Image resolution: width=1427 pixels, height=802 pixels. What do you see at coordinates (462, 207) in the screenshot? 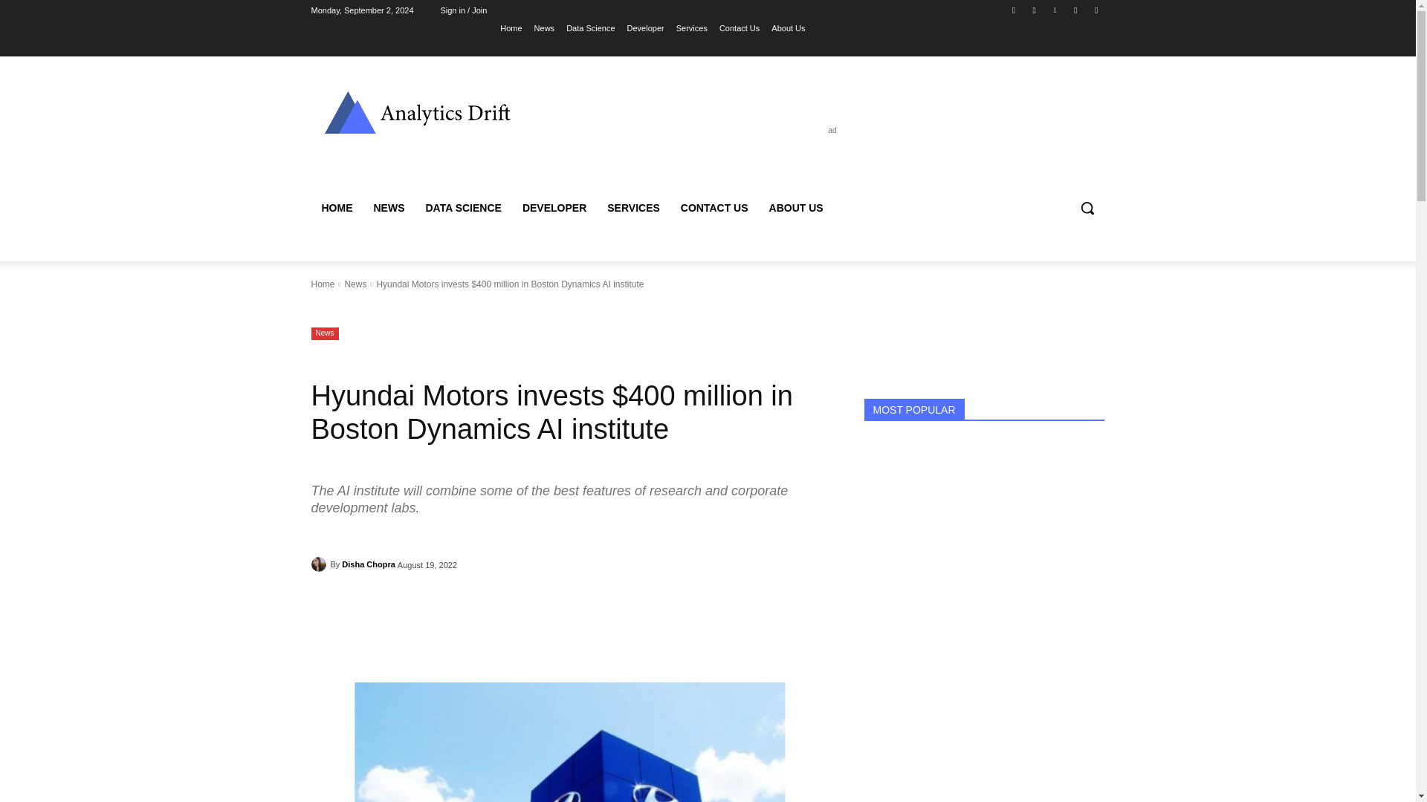
I see `DATA SCIENCE` at bounding box center [462, 207].